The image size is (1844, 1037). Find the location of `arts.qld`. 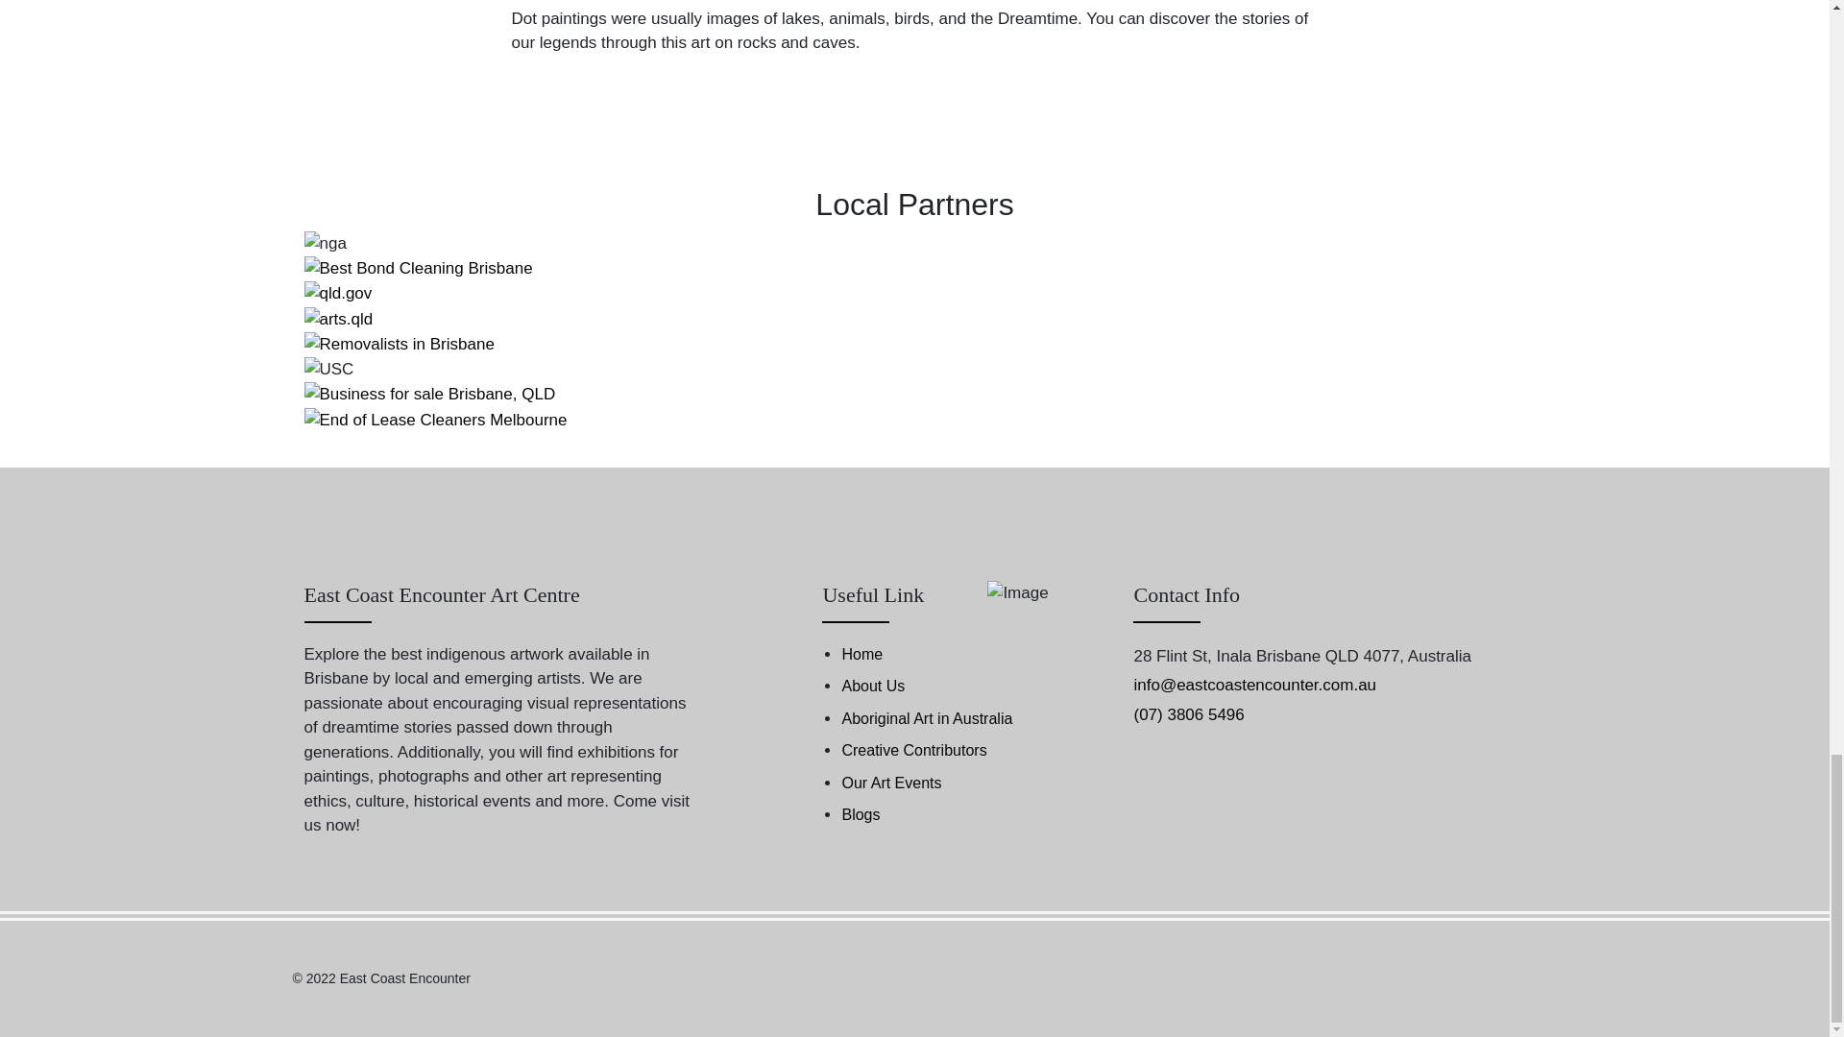

arts.qld is located at coordinates (338, 319).